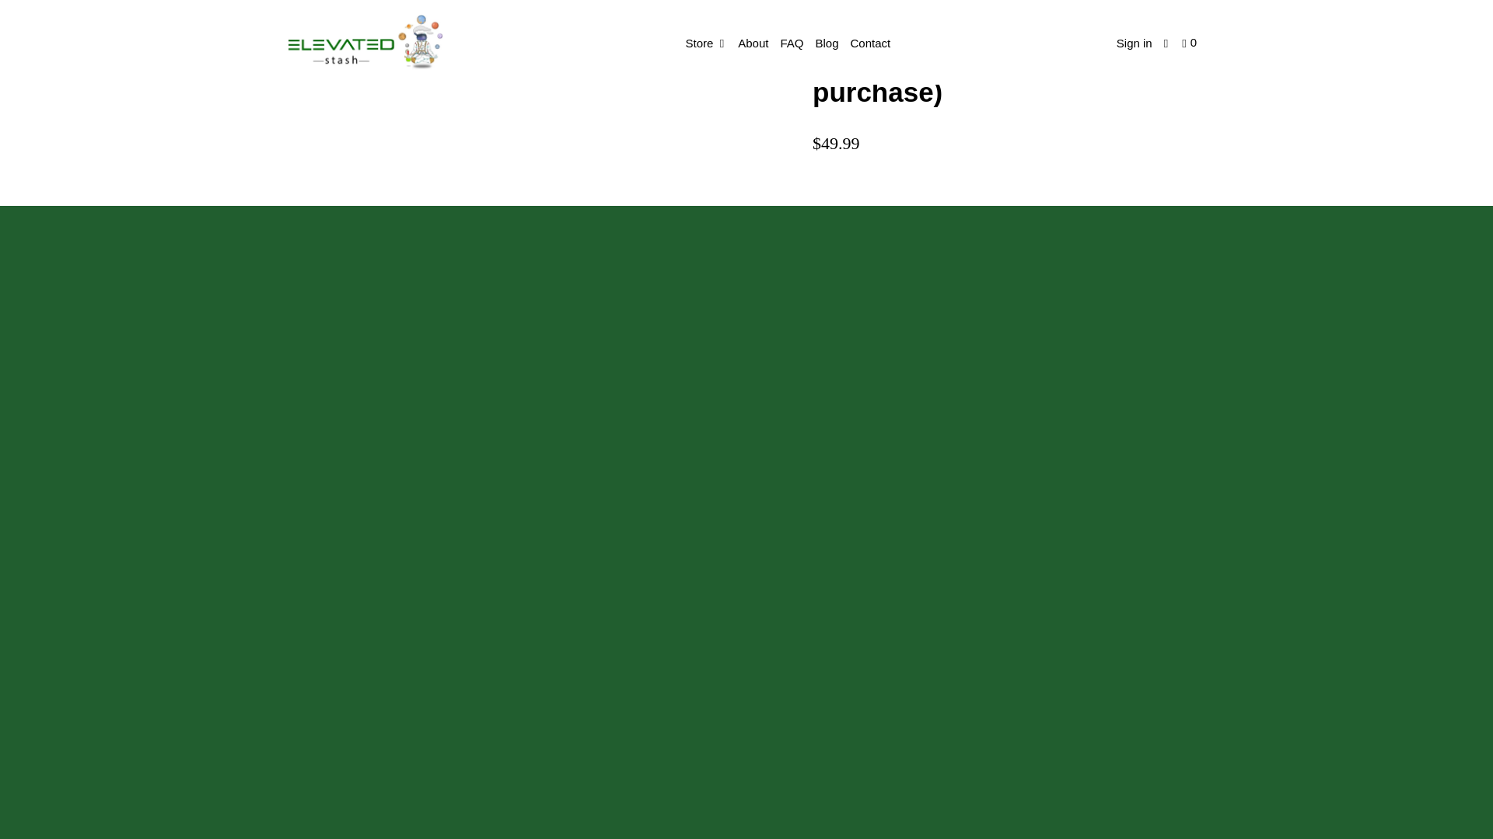  I want to click on FAQ, so click(791, 43).